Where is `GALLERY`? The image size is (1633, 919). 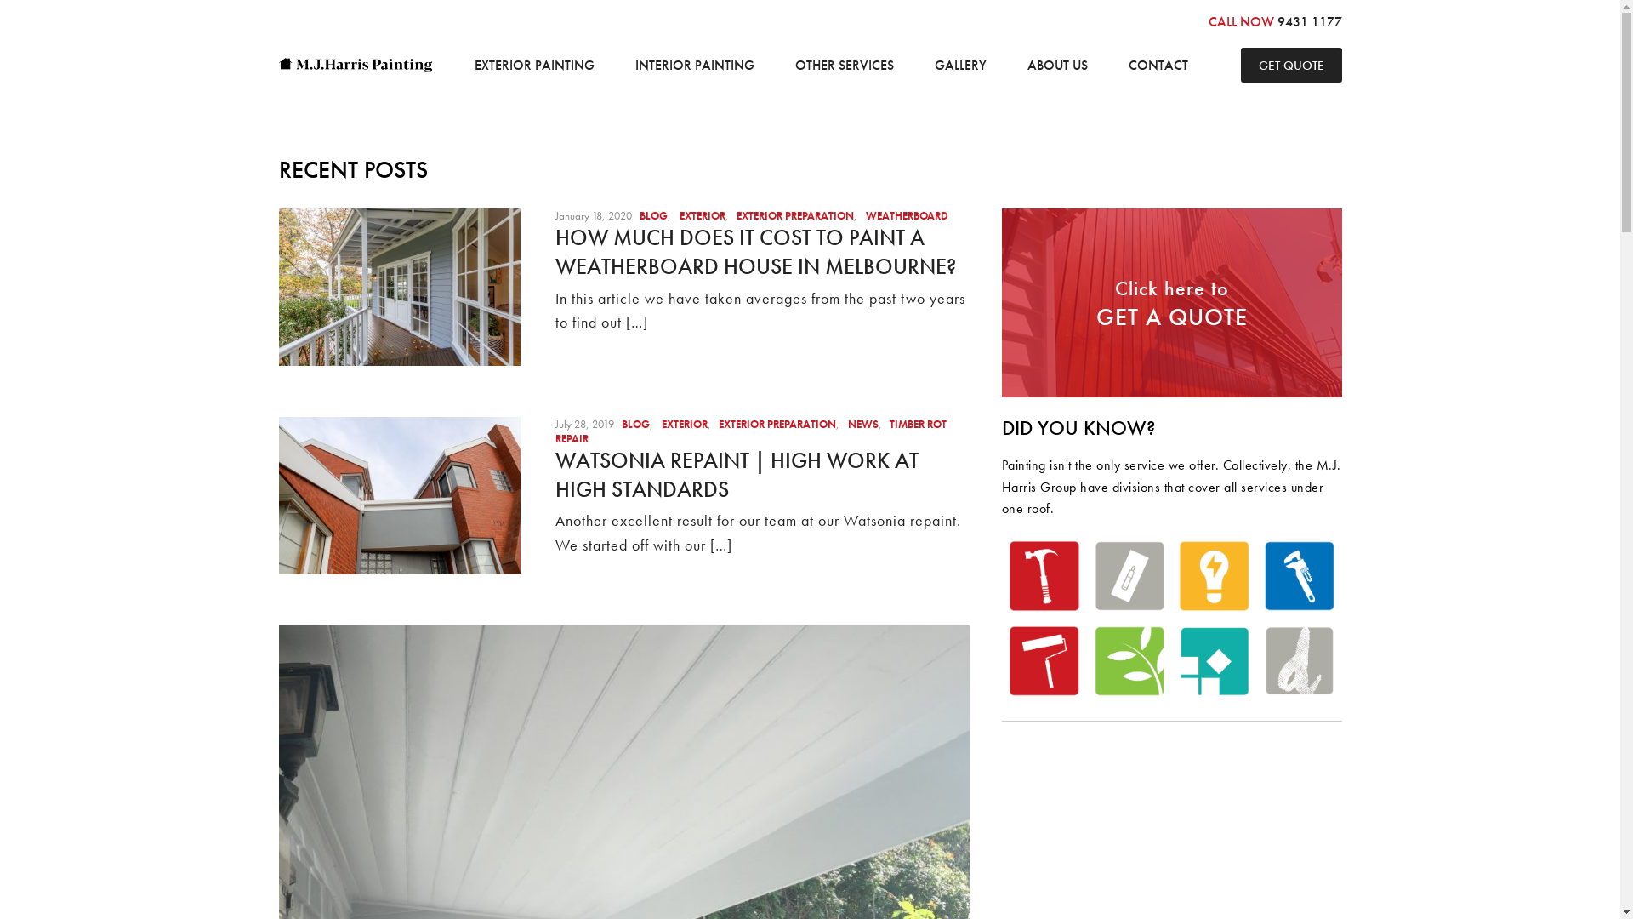
GALLERY is located at coordinates (961, 66).